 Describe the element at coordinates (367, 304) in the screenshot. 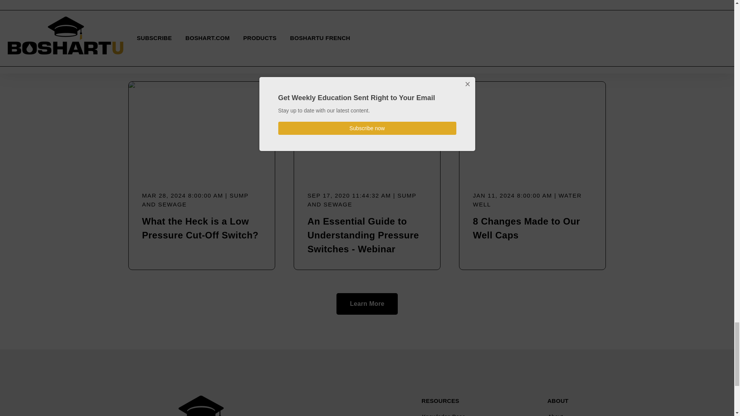

I see `Learn More` at that location.